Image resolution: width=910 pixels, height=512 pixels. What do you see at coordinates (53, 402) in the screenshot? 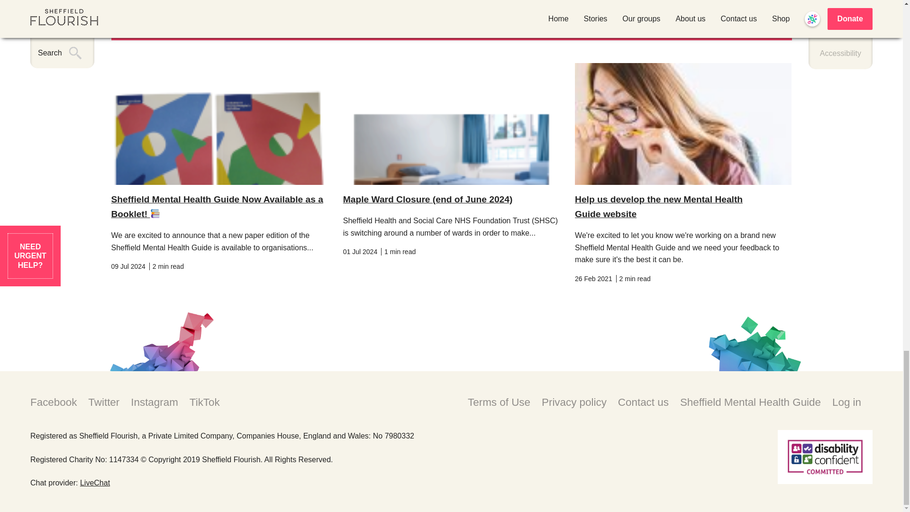
I see `Facebook` at bounding box center [53, 402].